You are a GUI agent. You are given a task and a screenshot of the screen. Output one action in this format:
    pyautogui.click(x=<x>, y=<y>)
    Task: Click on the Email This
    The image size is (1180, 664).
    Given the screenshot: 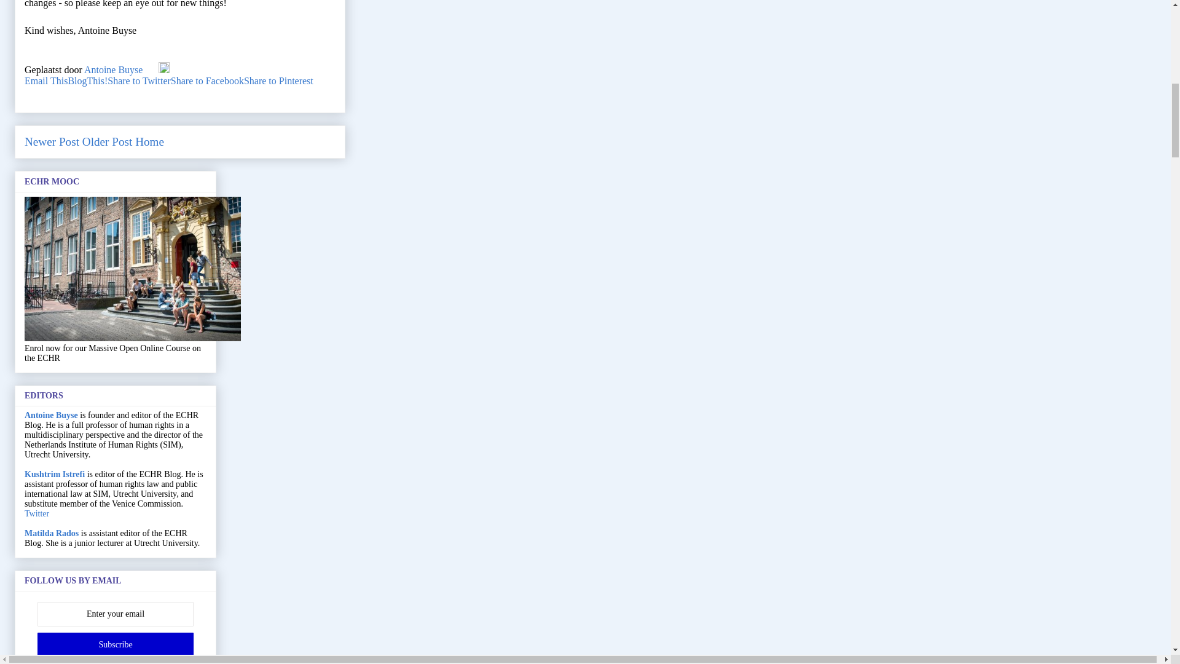 What is the action you would take?
    pyautogui.click(x=45, y=81)
    